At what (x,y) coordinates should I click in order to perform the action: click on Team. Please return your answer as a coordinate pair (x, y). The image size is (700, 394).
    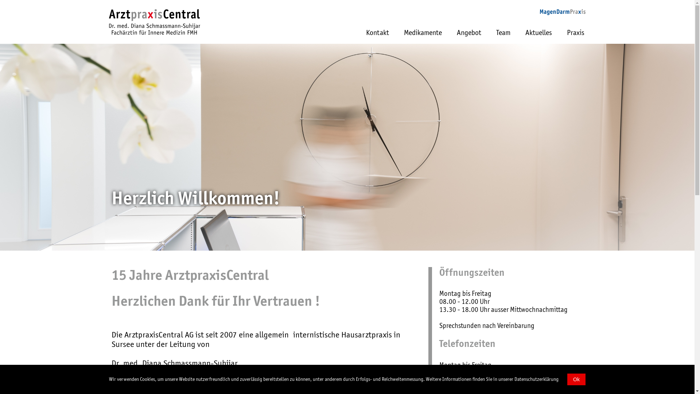
    Looking at the image, I should click on (503, 36).